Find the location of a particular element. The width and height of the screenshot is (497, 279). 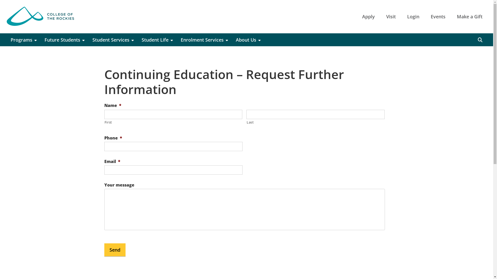

Apply is located at coordinates (369, 17).